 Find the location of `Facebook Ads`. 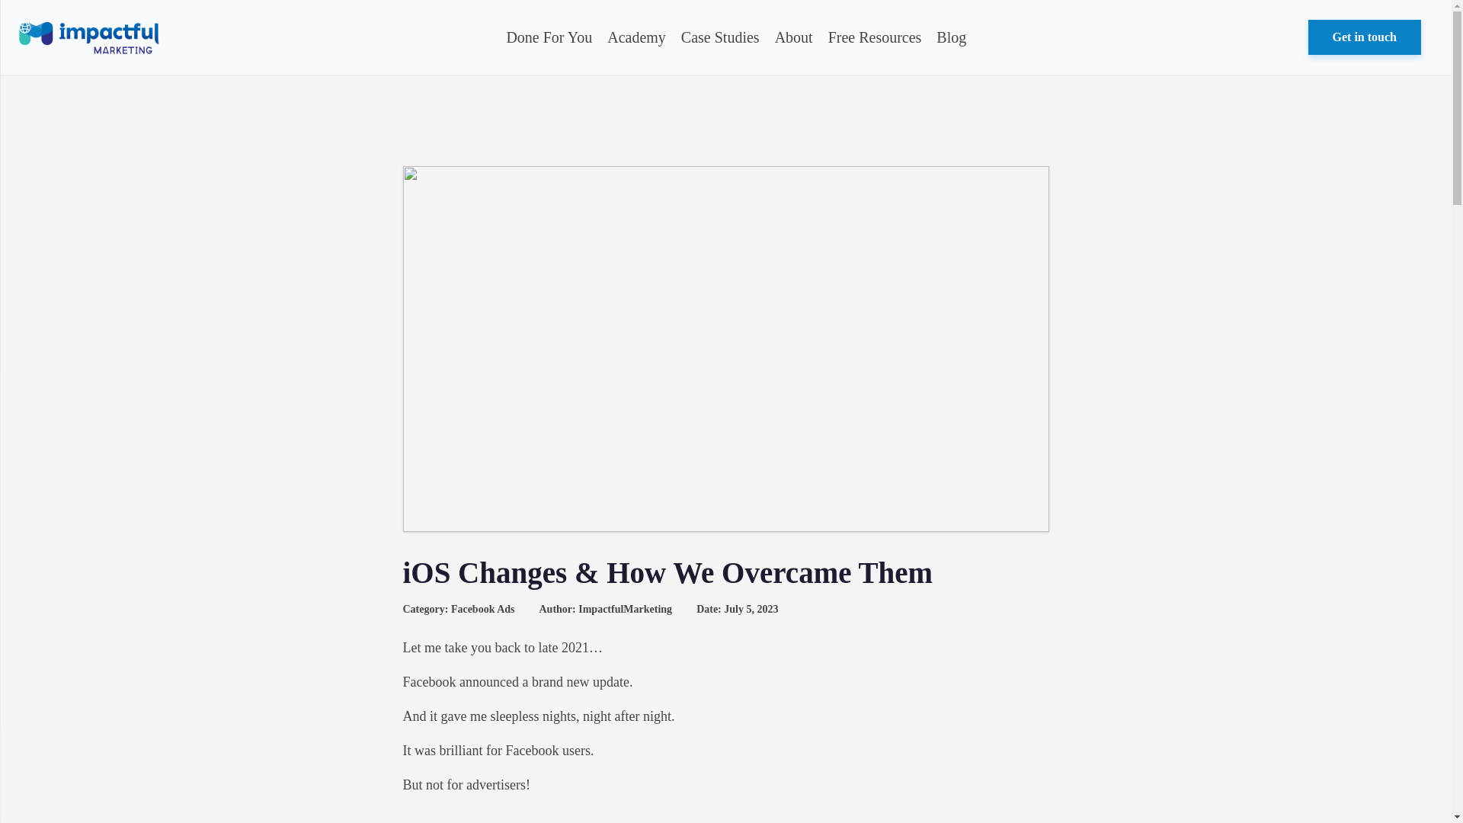

Facebook Ads is located at coordinates (482, 608).